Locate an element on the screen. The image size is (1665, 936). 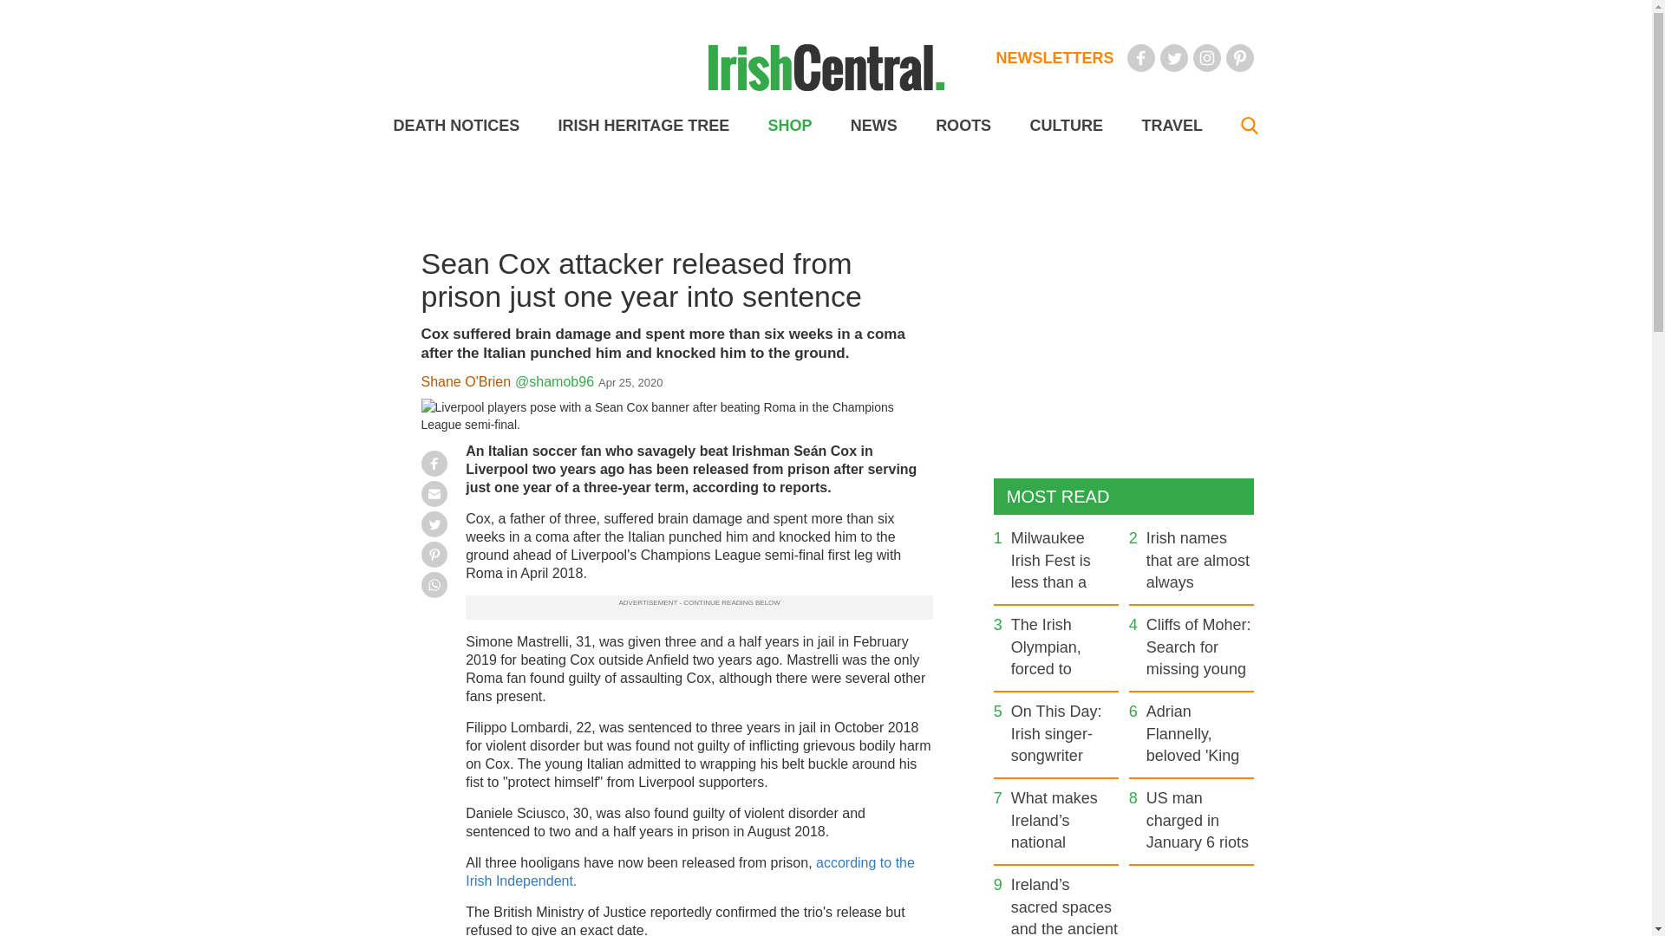
NEWS is located at coordinates (874, 126).